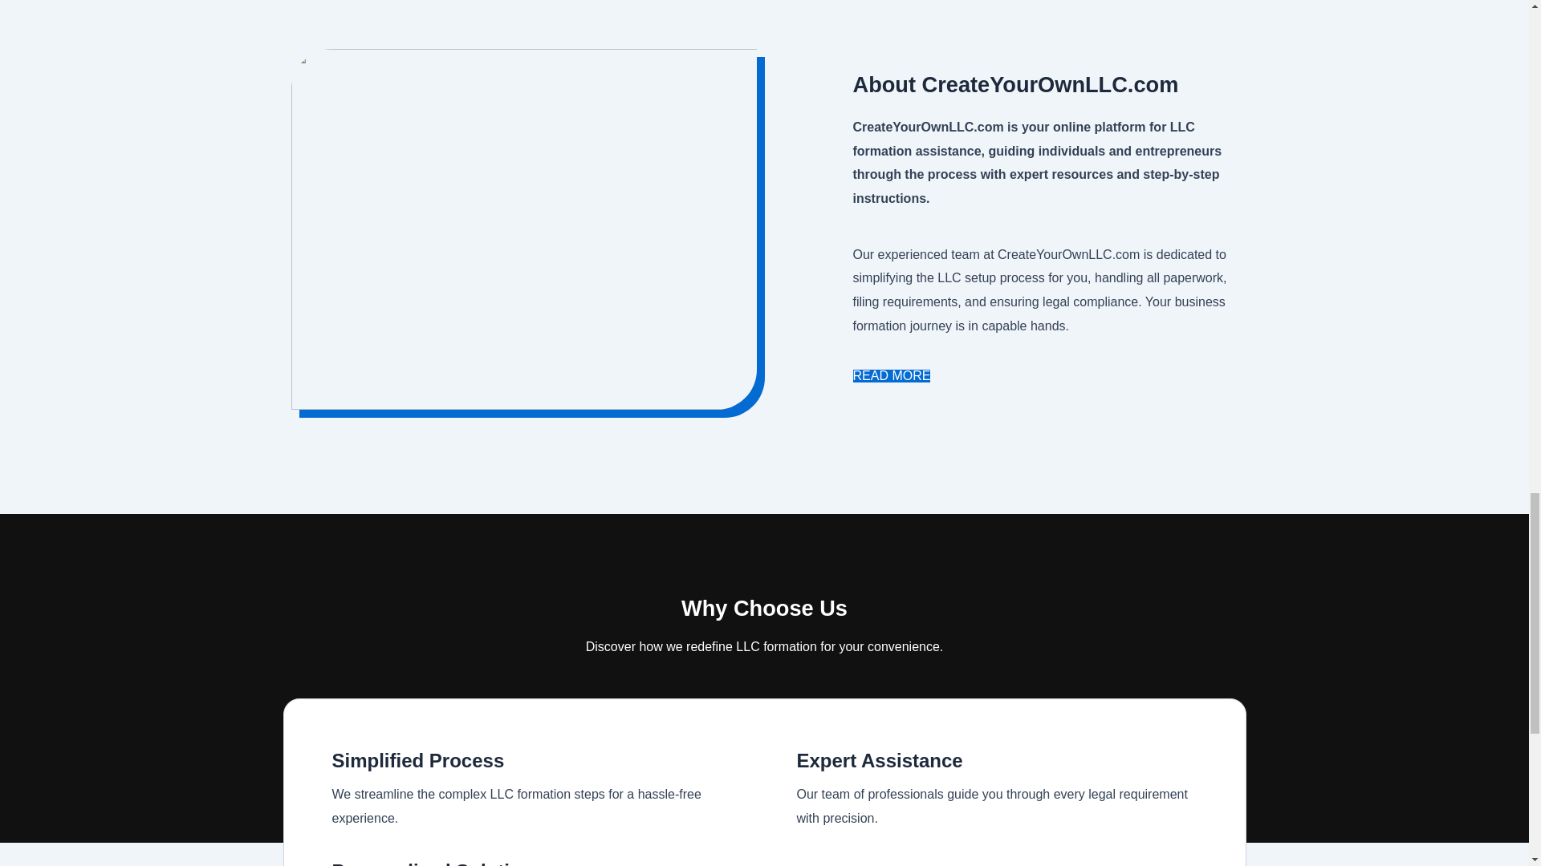 The image size is (1541, 866). What do you see at coordinates (891, 376) in the screenshot?
I see `READ MORE` at bounding box center [891, 376].